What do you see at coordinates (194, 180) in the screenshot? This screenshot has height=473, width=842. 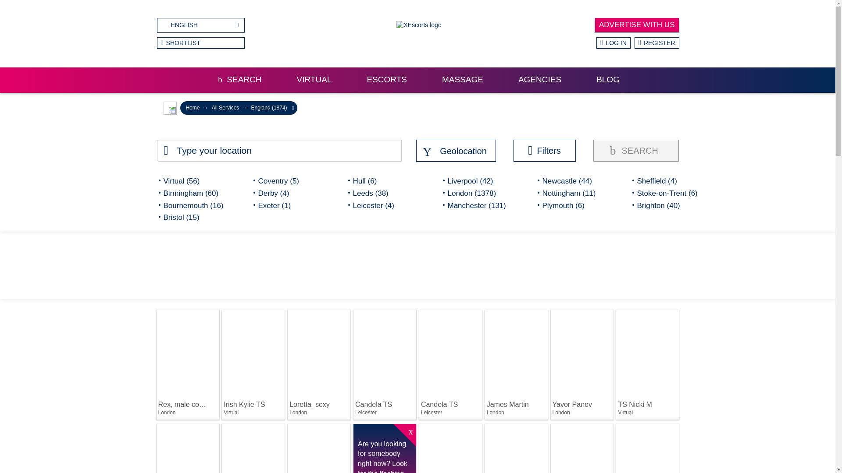 I see `Virtual Escorts` at bounding box center [194, 180].